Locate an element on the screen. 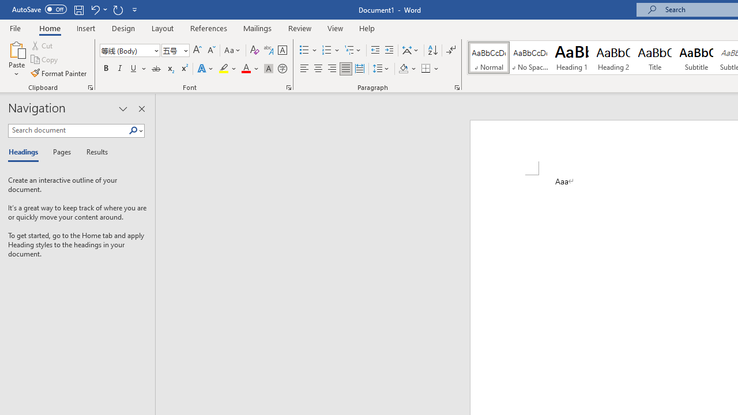  Results is located at coordinates (93, 152).